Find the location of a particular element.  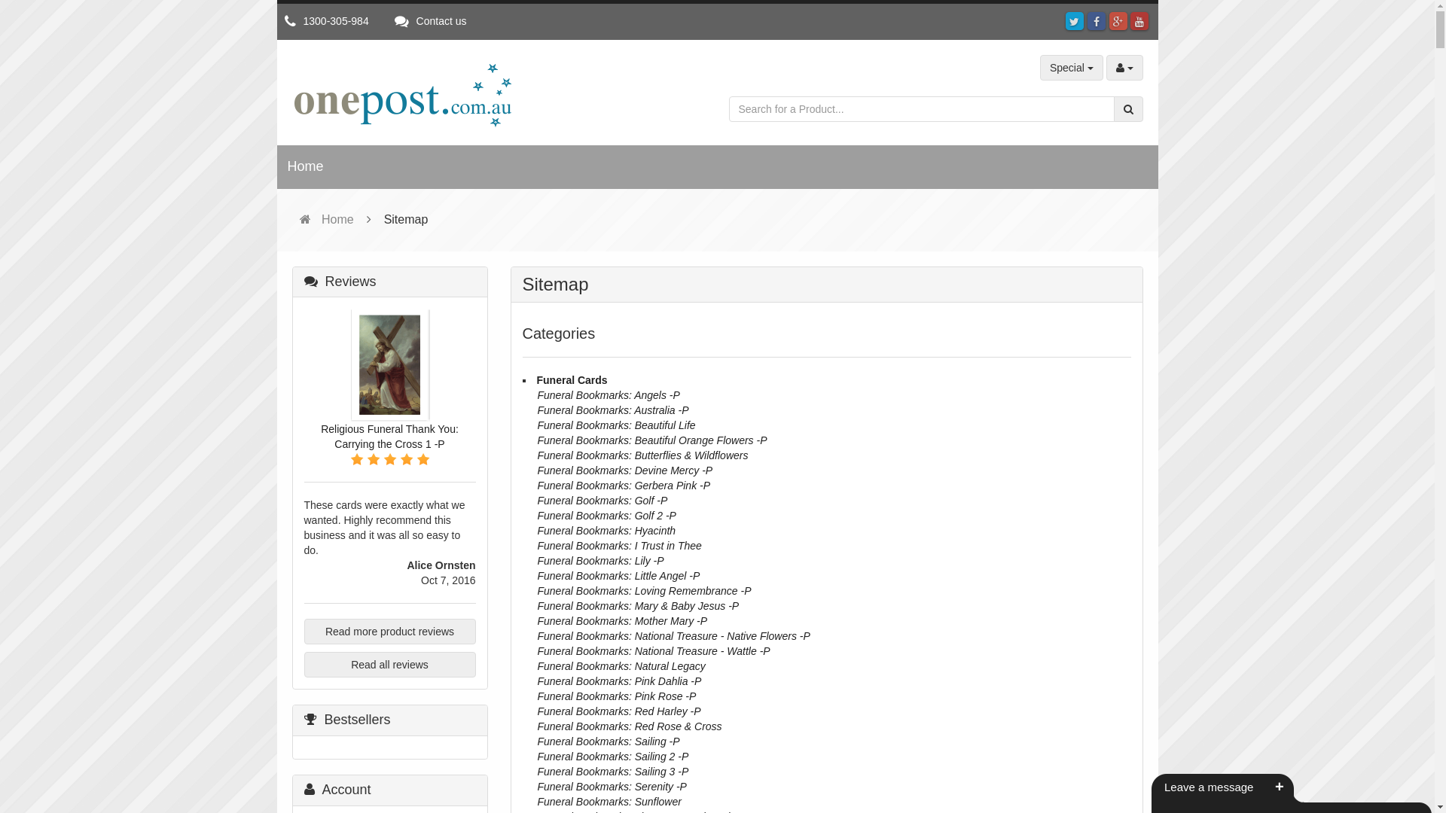

Funeral Bookmarks: Golf -P is located at coordinates (602, 501).